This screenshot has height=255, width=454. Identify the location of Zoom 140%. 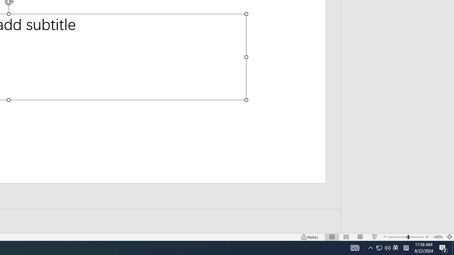
(438, 237).